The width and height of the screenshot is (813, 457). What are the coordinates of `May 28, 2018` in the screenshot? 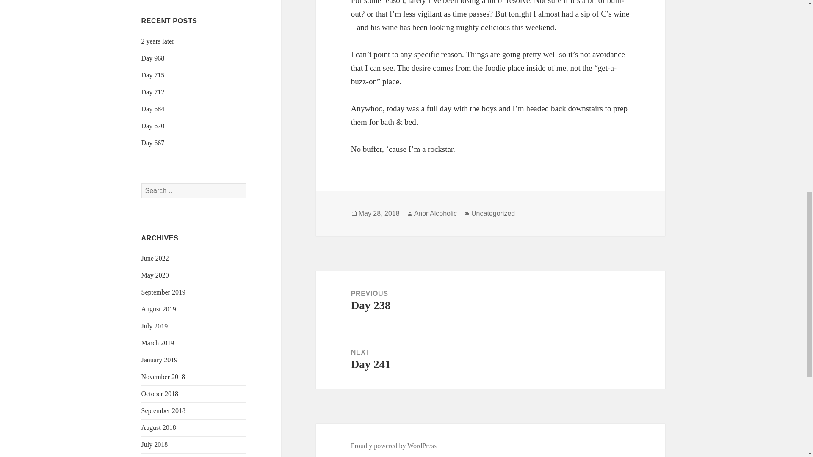 It's located at (379, 213).